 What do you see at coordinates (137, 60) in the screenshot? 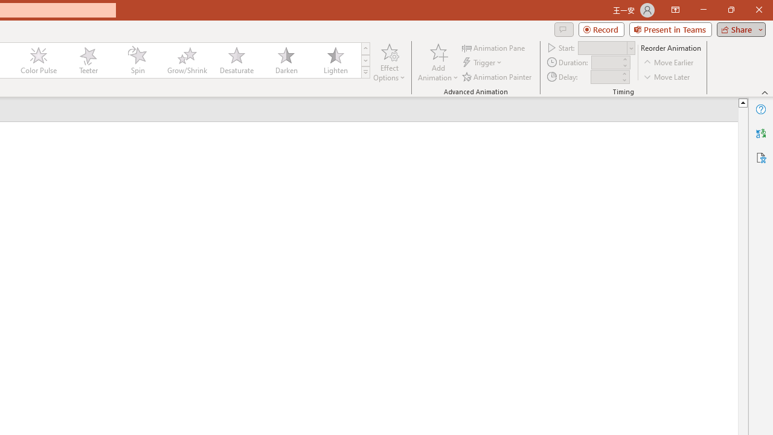
I see `Spin` at bounding box center [137, 60].